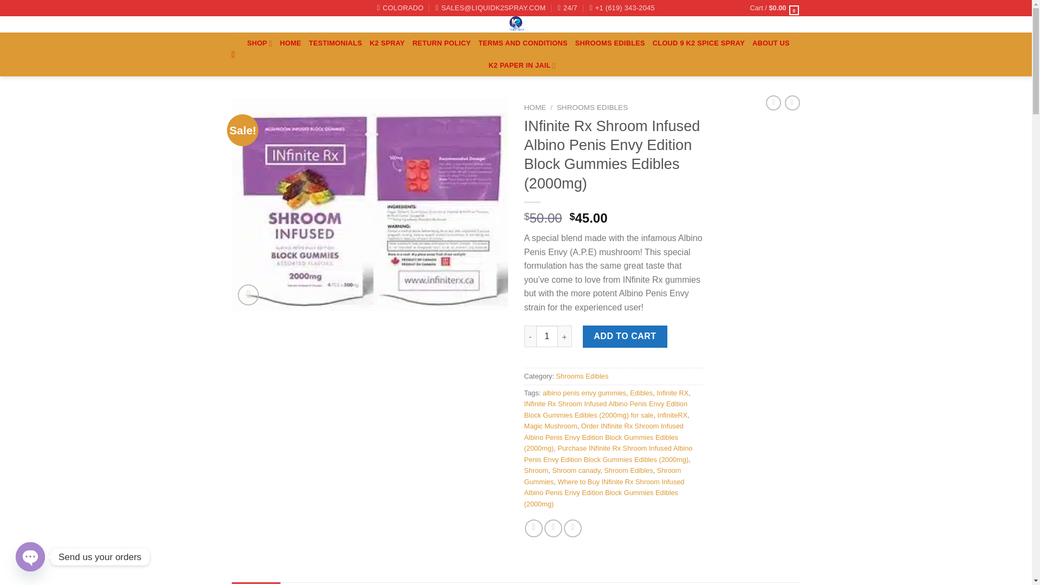 This screenshot has height=585, width=1040. I want to click on SHOP, so click(260, 43).